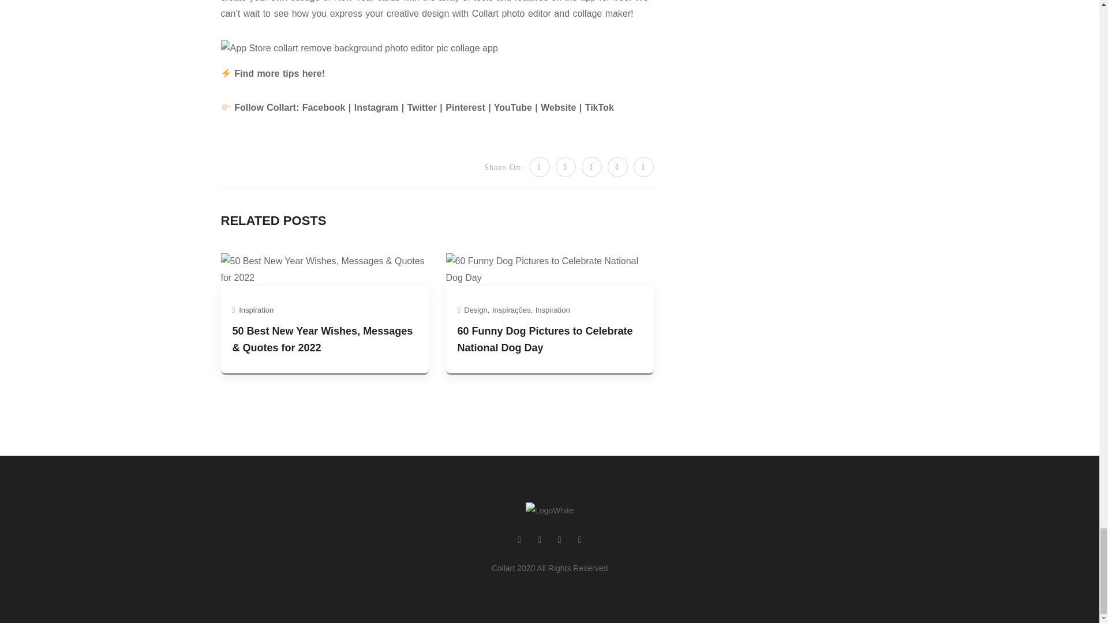 The height and width of the screenshot is (623, 1108). I want to click on Share on Facebook, so click(566, 167).